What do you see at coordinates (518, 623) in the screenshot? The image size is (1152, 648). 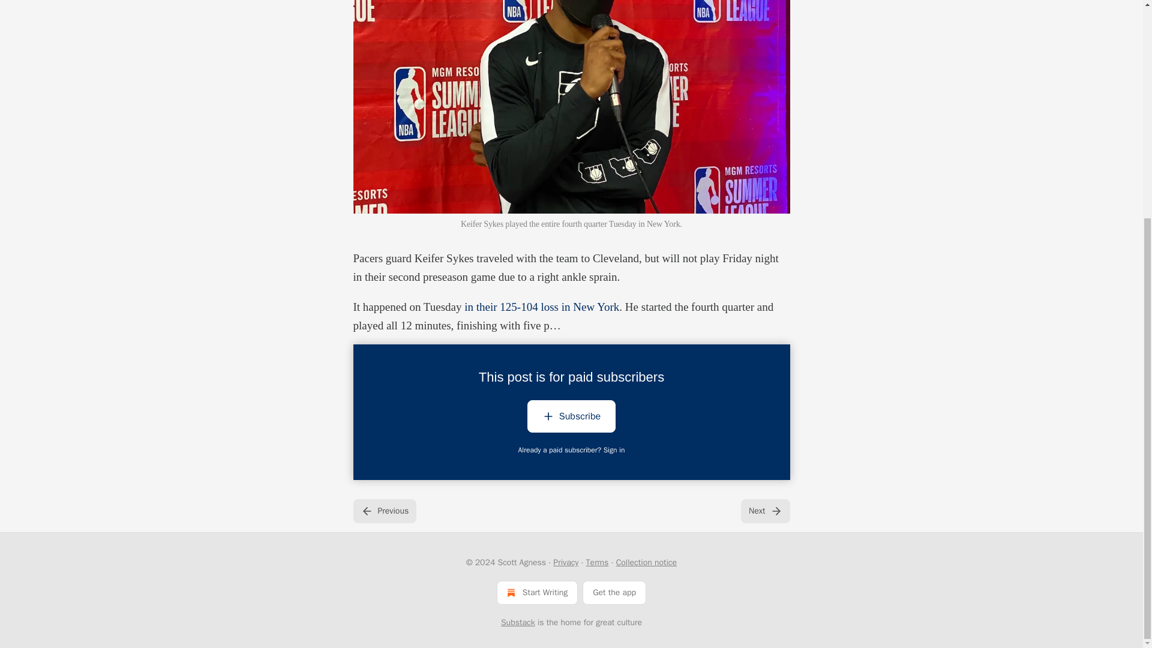 I see `Substack` at bounding box center [518, 623].